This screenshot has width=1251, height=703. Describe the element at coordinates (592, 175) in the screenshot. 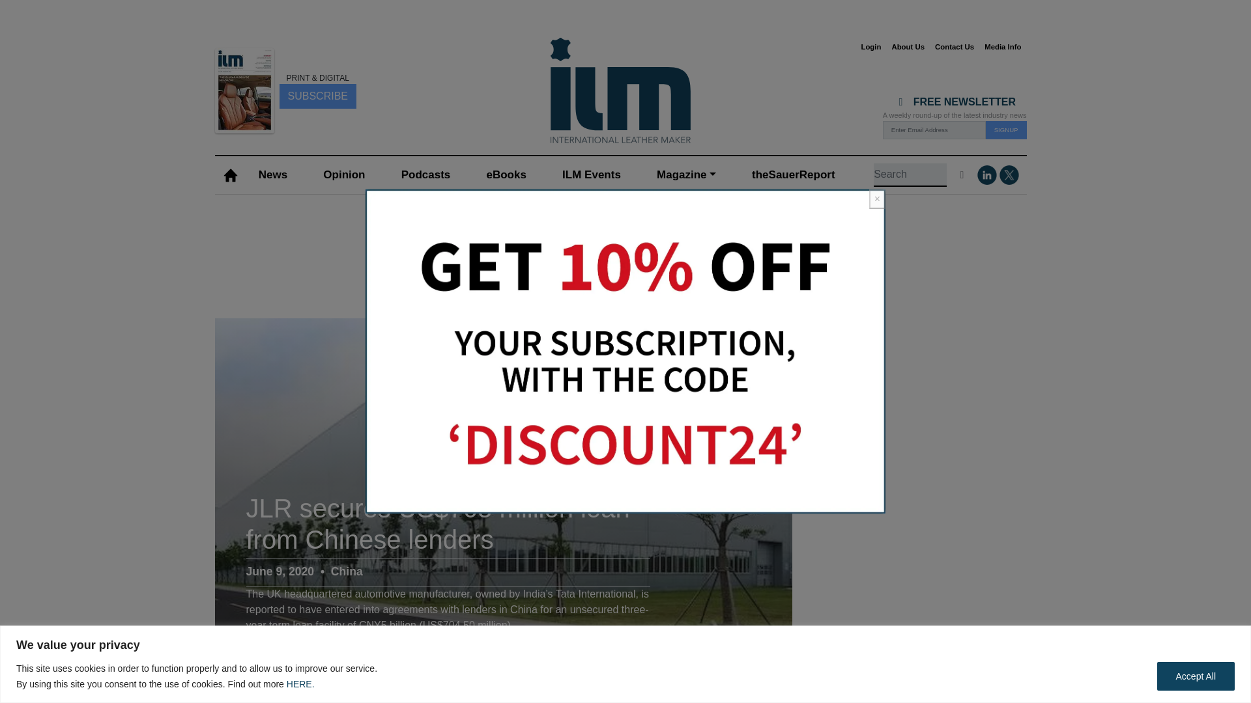

I see `ILM Events` at that location.